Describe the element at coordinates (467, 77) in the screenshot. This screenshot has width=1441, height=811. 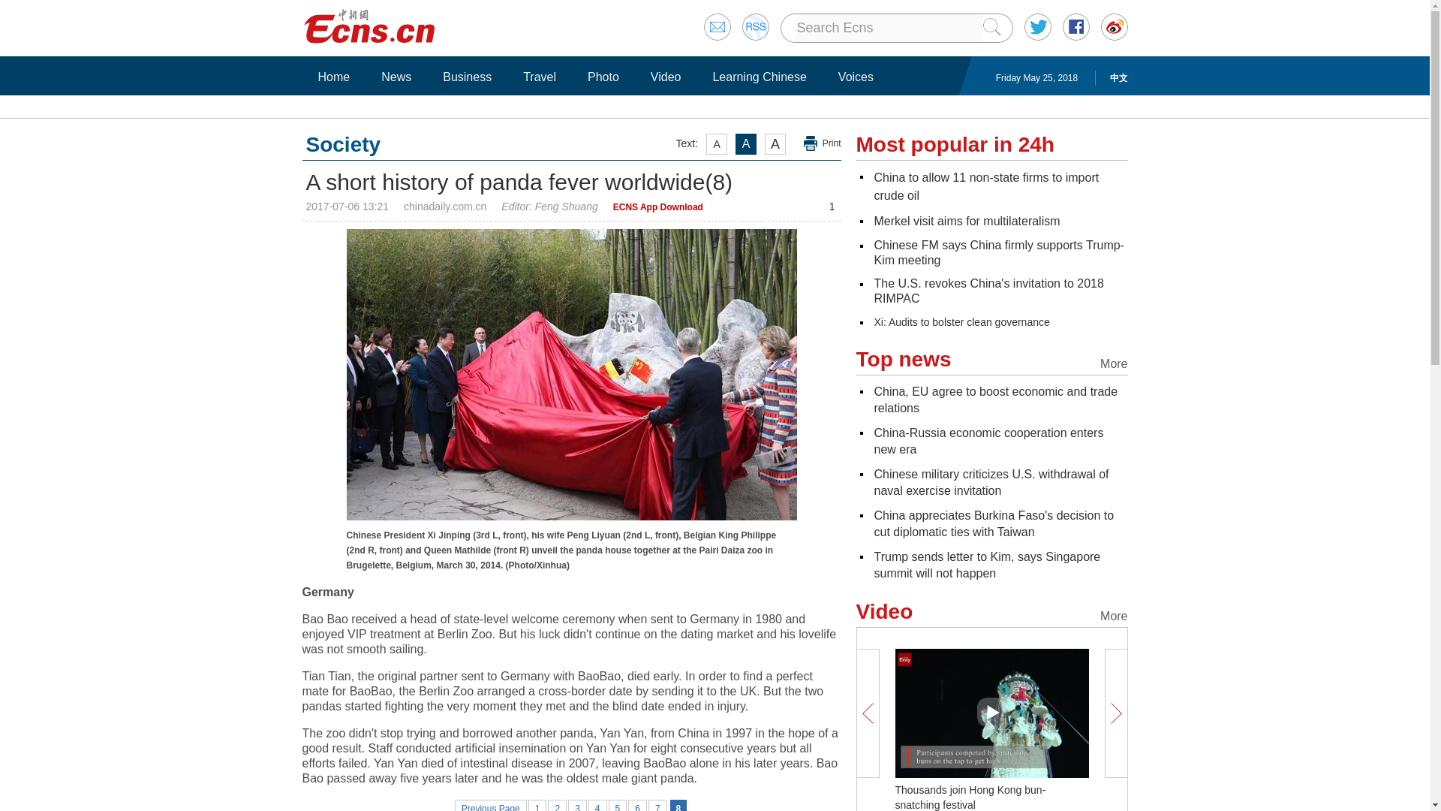
I see `Business` at that location.